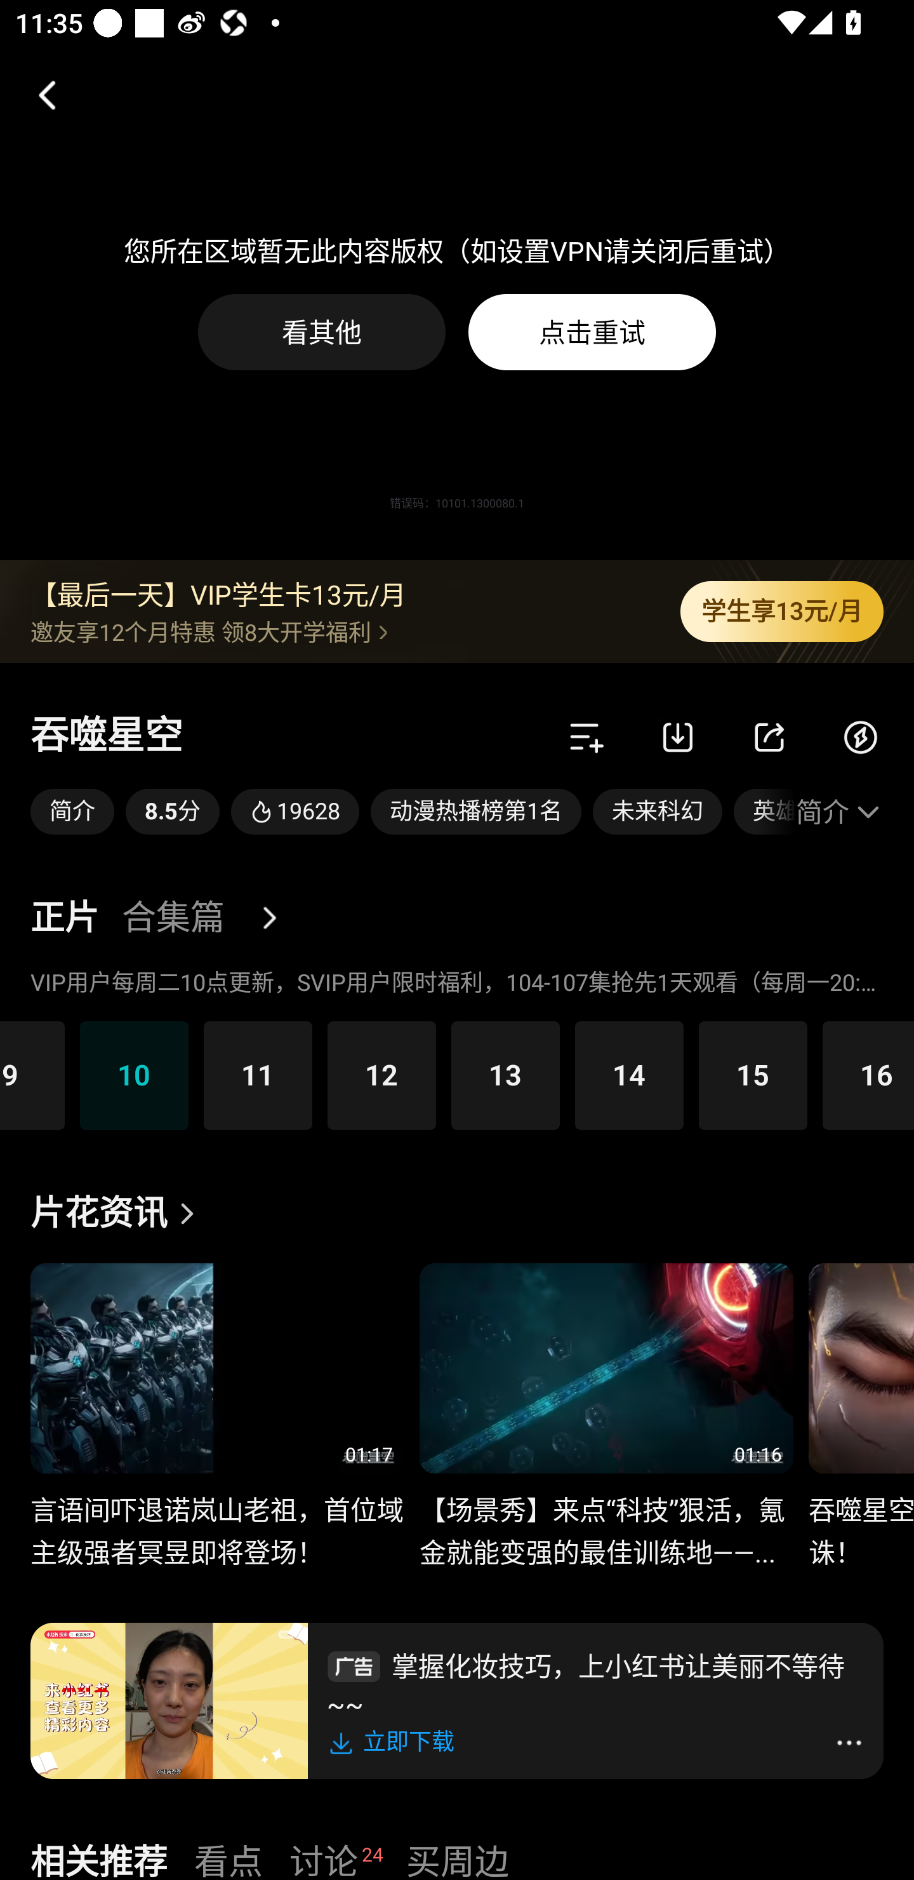  What do you see at coordinates (840, 812) in the screenshot?
I see `简介` at bounding box center [840, 812].